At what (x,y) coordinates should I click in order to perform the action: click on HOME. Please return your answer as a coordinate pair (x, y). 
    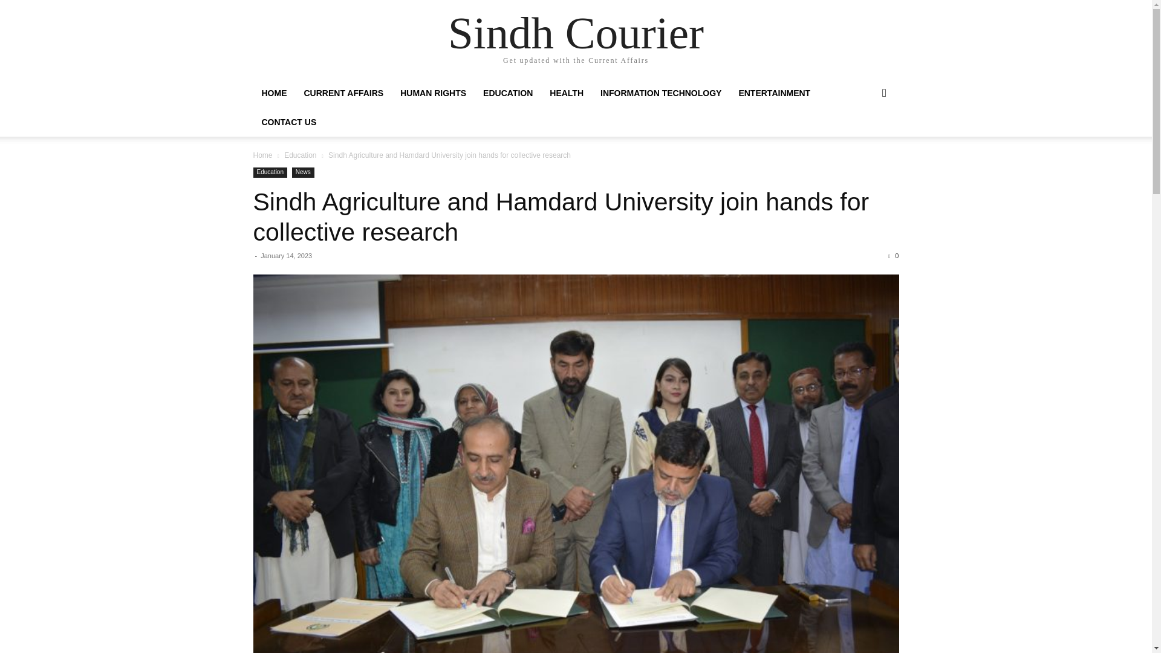
    Looking at the image, I should click on (273, 93).